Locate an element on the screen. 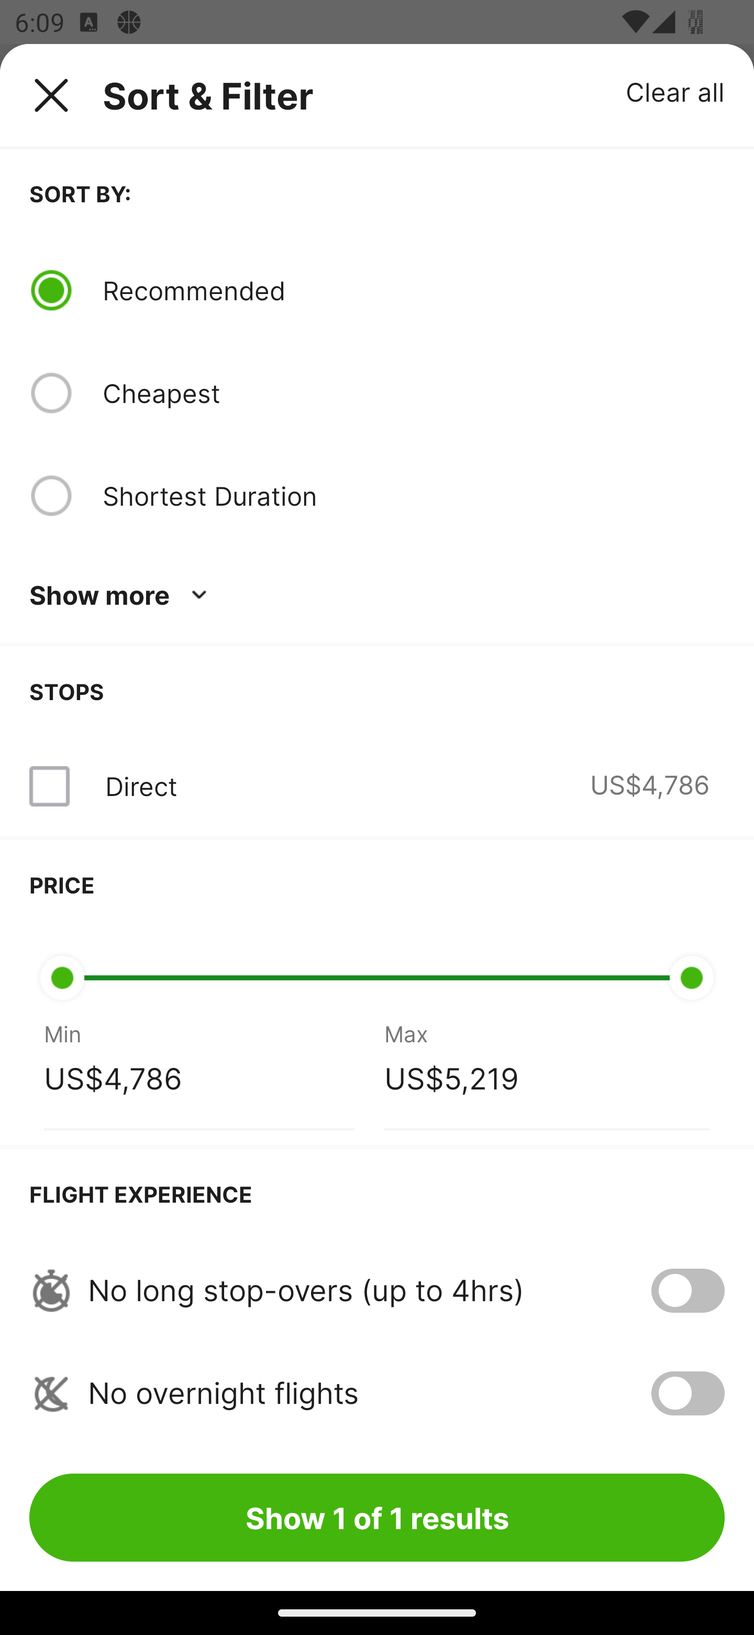 The height and width of the screenshot is (1635, 754). Recommended  is located at coordinates (413, 290).